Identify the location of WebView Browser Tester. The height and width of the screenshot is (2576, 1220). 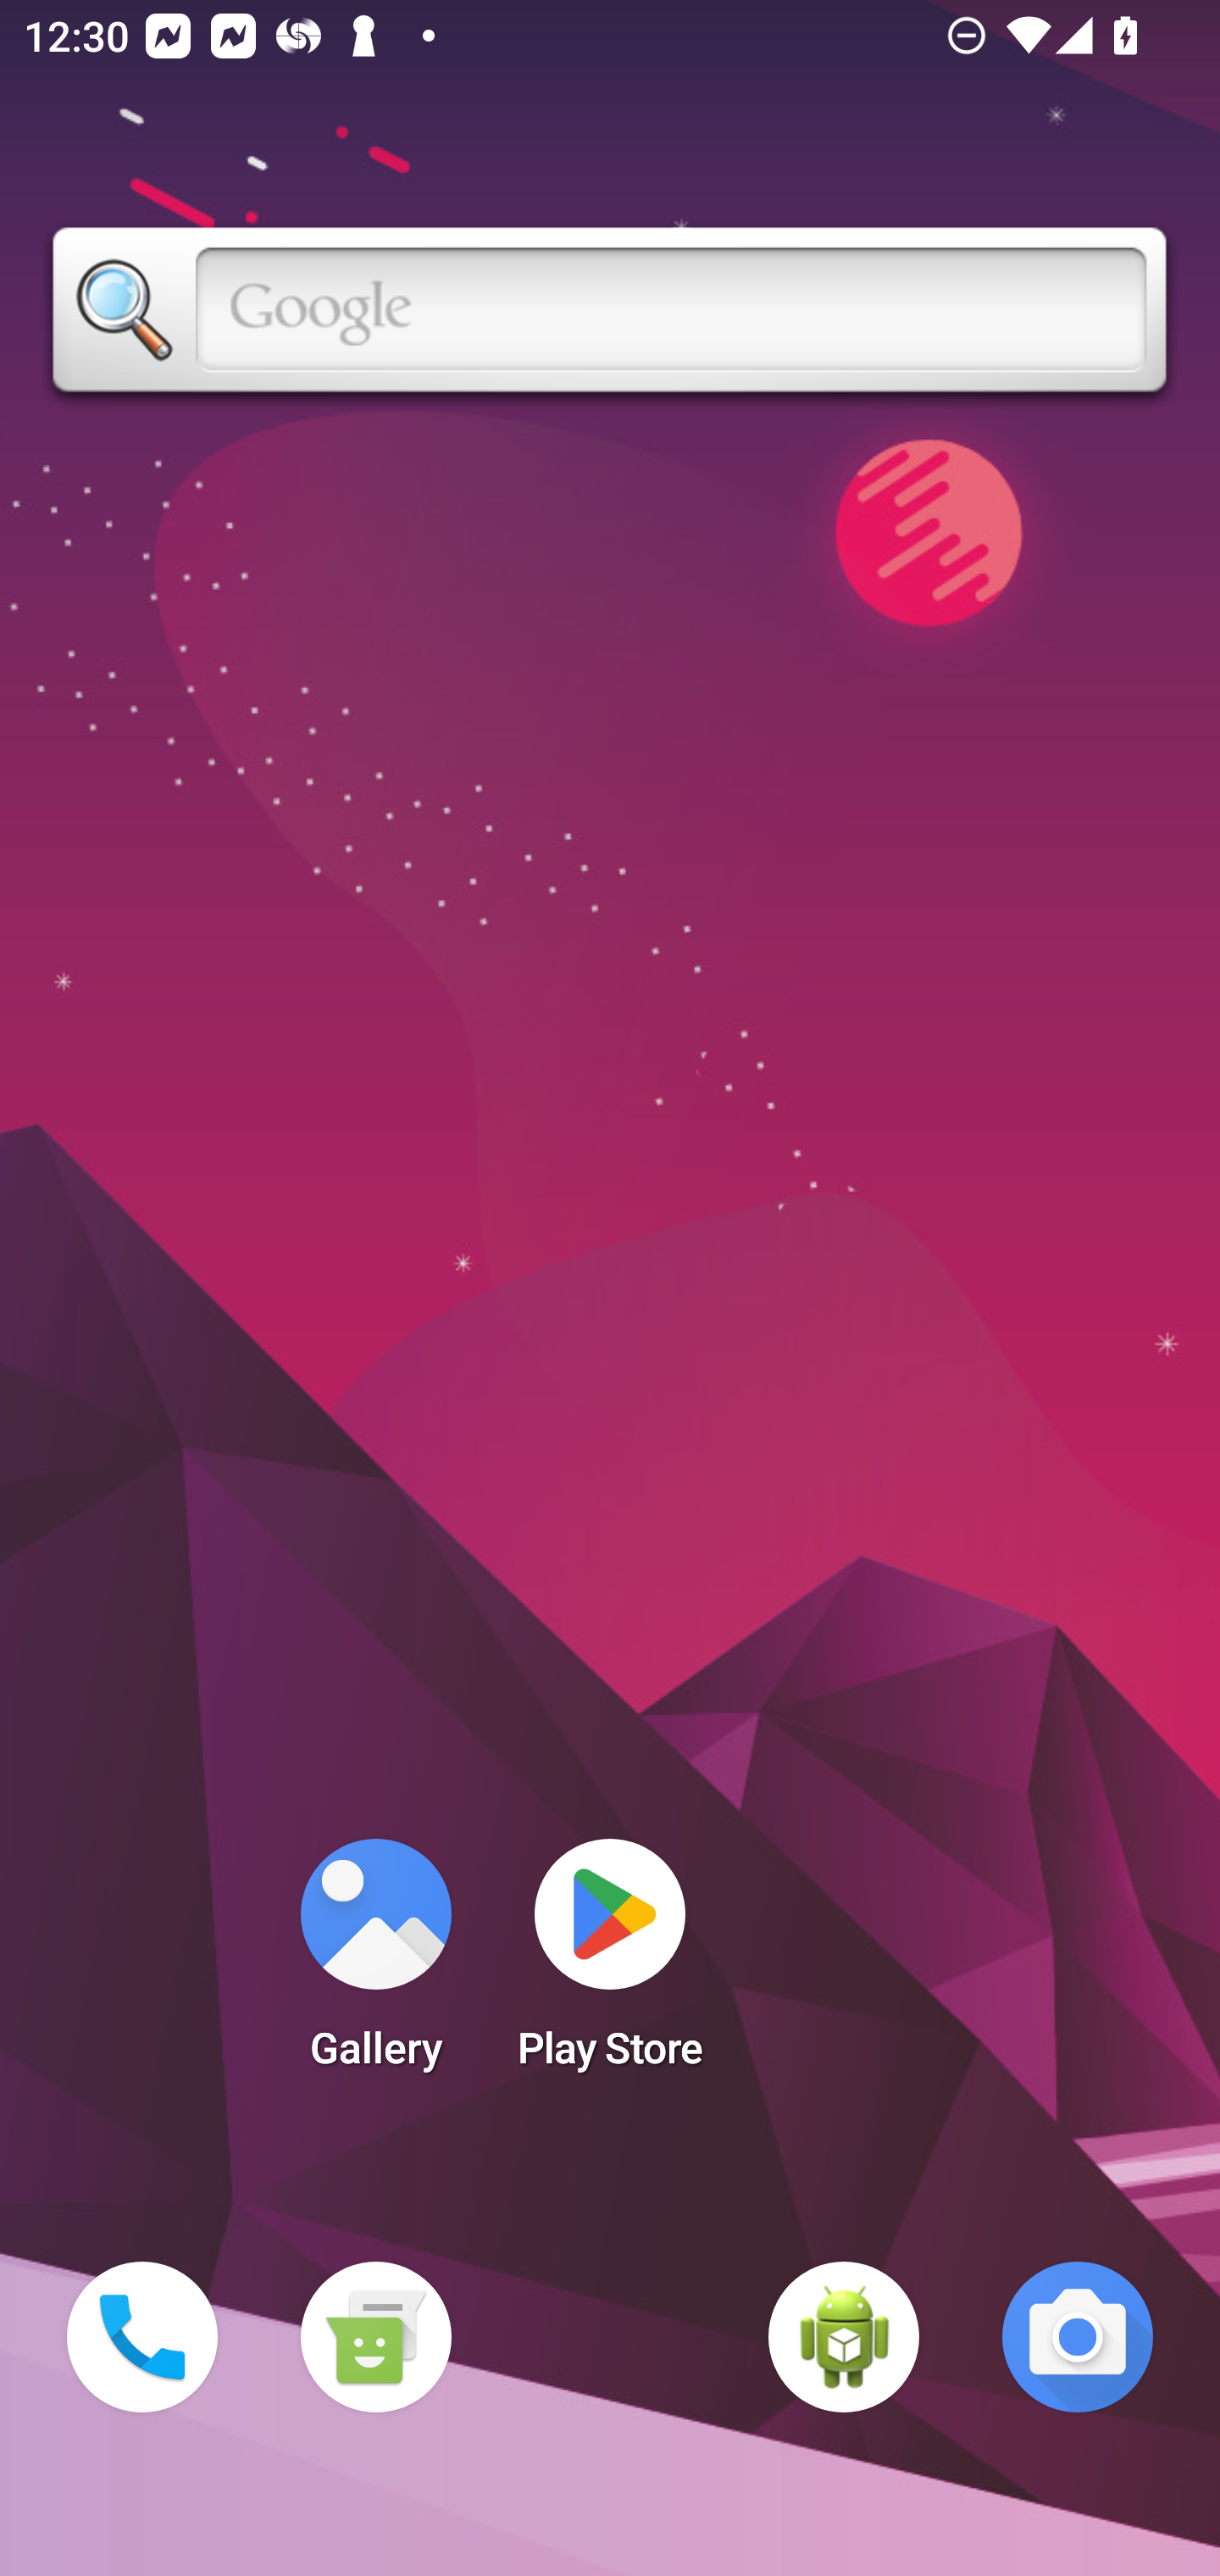
(844, 2337).